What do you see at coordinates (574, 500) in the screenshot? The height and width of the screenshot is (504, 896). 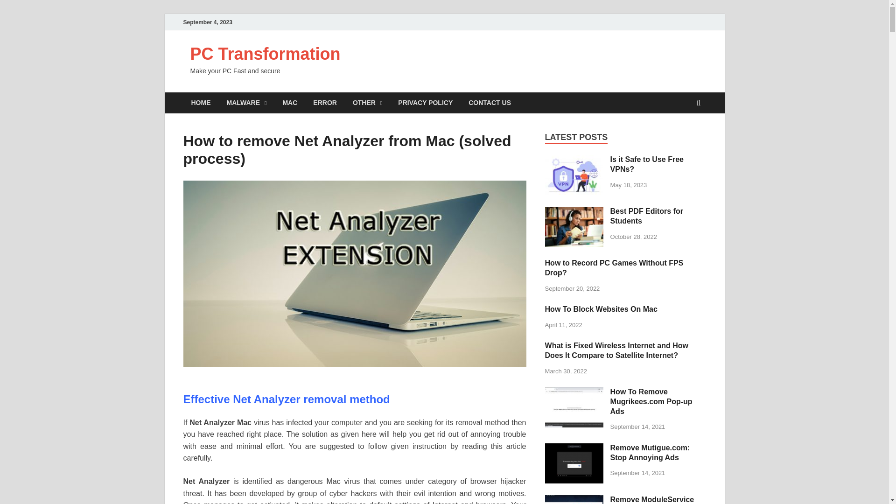 I see `Remove ModuleService ads From Mac` at bounding box center [574, 500].